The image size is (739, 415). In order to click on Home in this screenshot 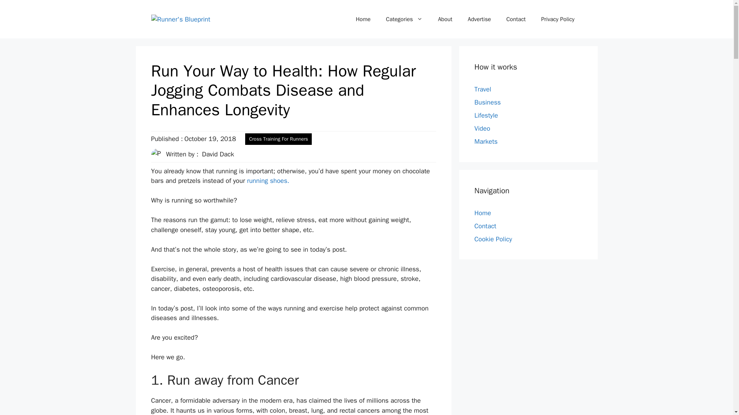, I will do `click(363, 19)`.